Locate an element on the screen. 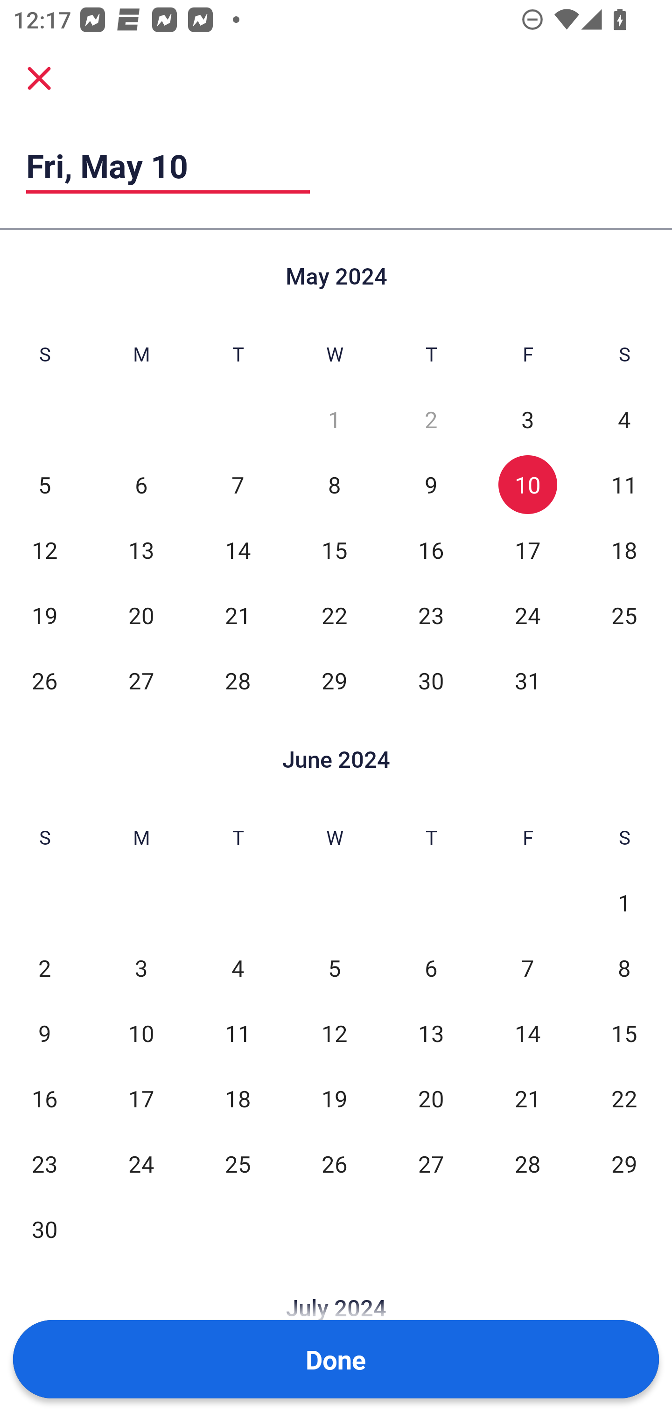 The width and height of the screenshot is (672, 1418). Cancel is located at coordinates (39, 77).